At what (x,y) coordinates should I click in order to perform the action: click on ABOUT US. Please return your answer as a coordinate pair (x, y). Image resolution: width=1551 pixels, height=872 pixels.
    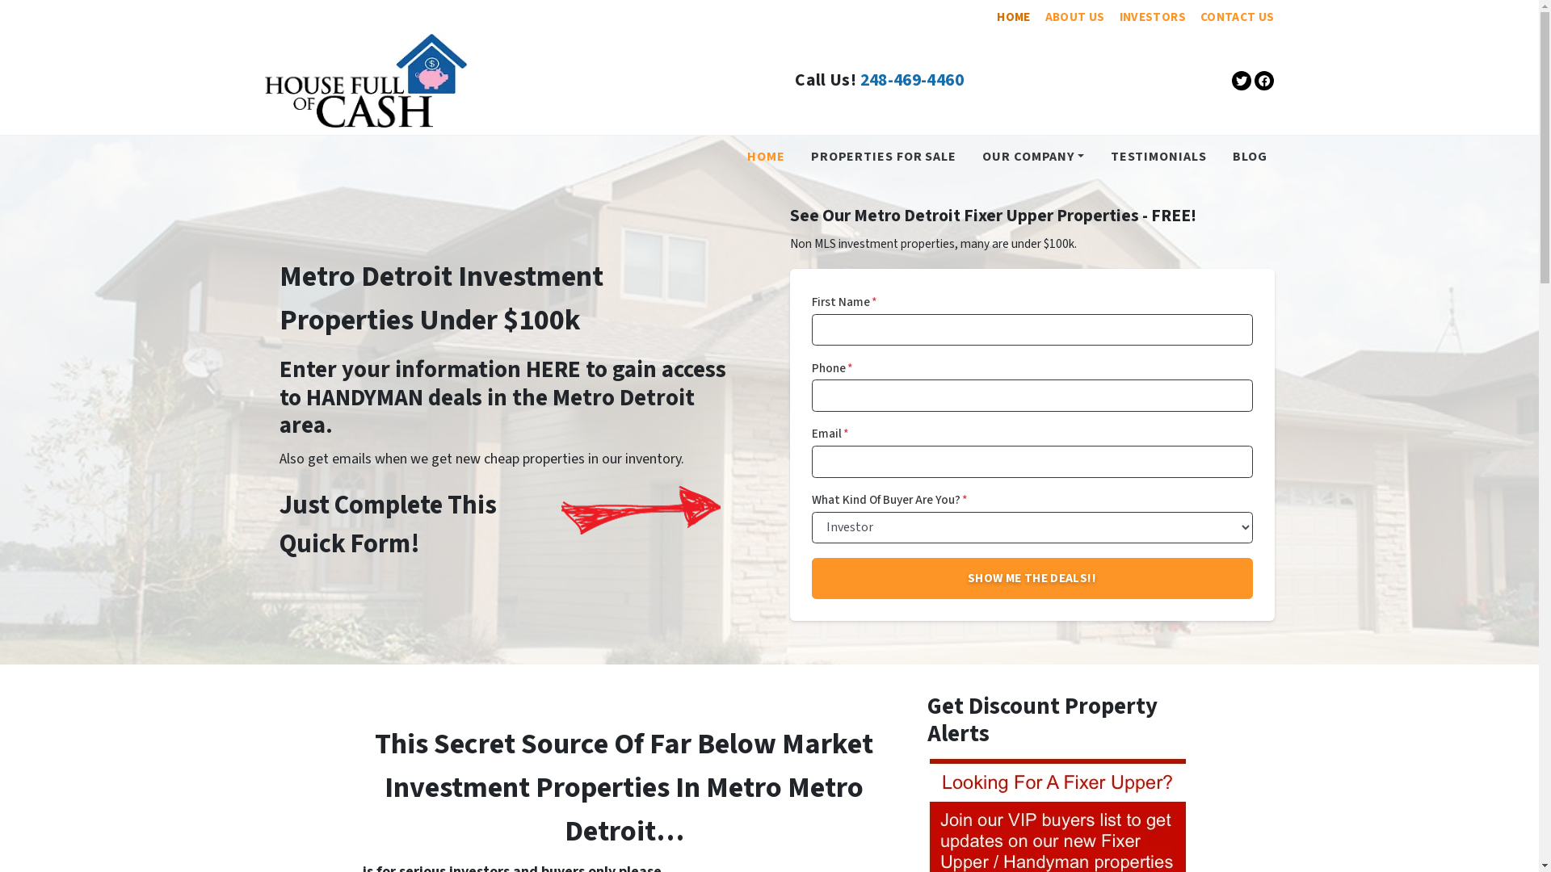
    Looking at the image, I should click on (1075, 17).